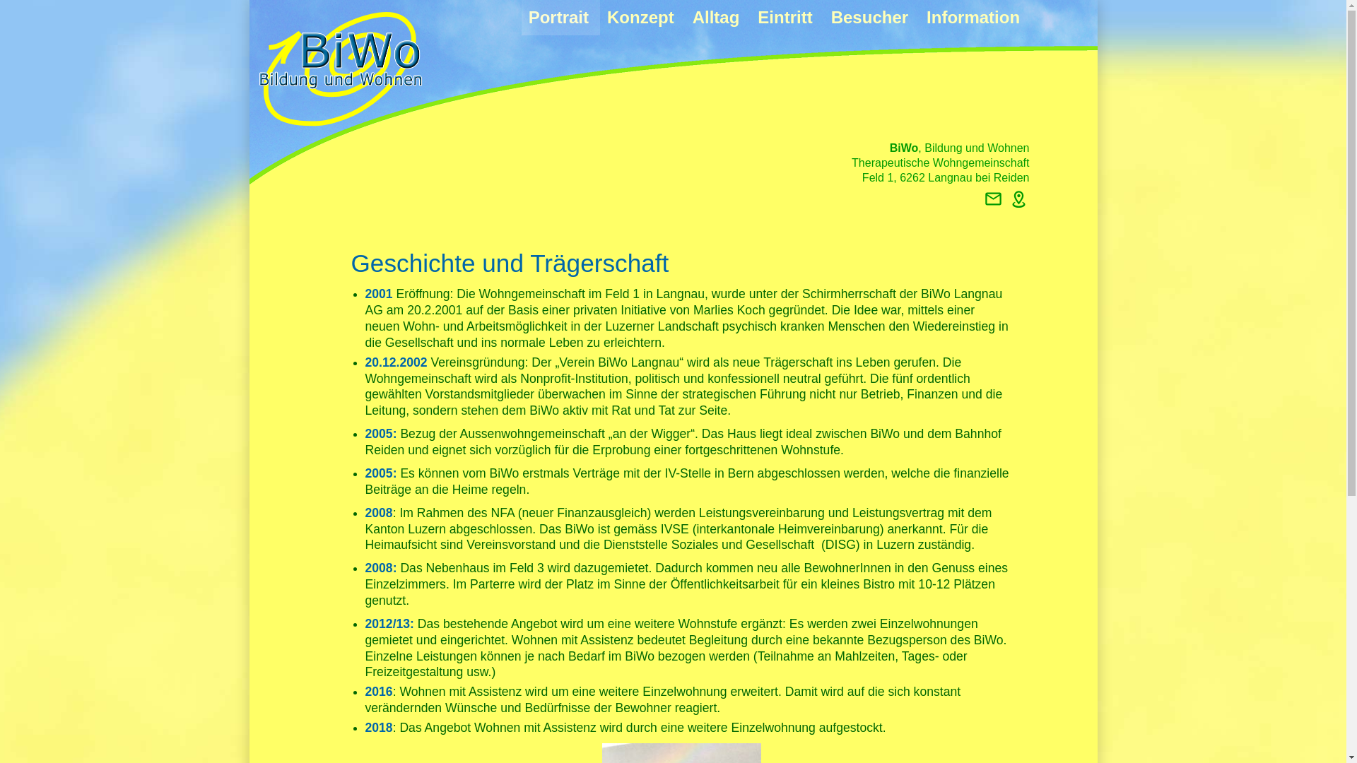 Image resolution: width=1357 pixels, height=763 pixels. What do you see at coordinates (561, 18) in the screenshot?
I see `Portrait` at bounding box center [561, 18].